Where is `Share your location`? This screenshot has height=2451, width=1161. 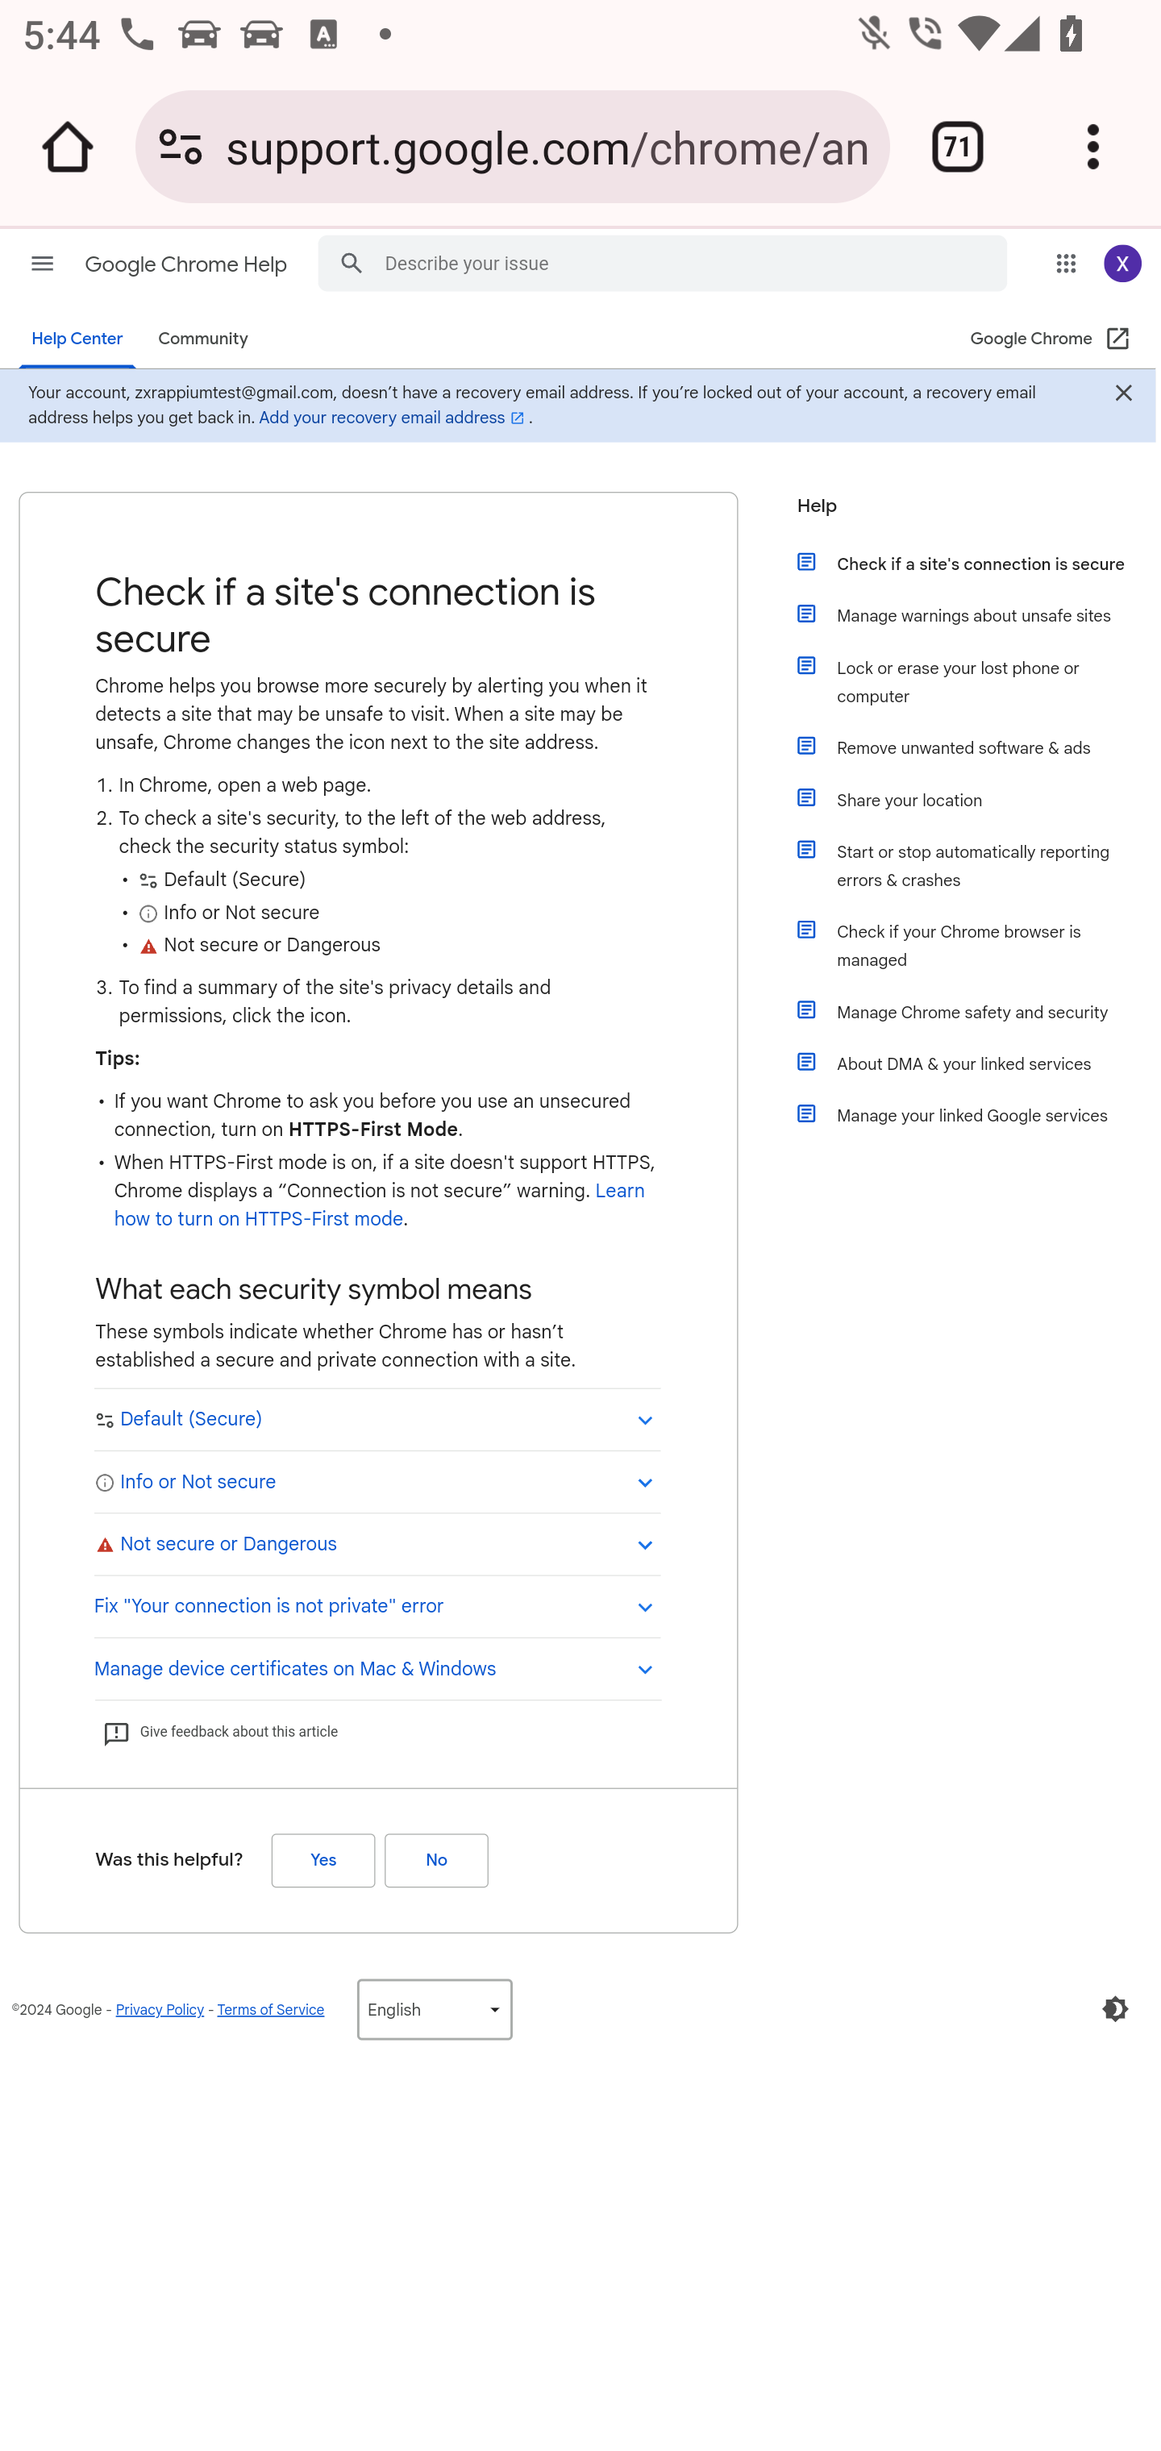
Share your location is located at coordinates (979, 800).